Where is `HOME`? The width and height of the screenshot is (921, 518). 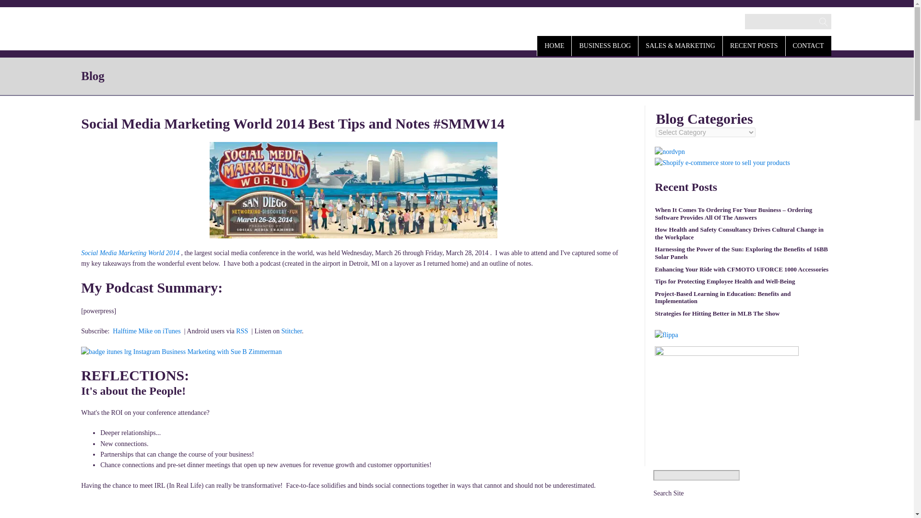 HOME is located at coordinates (554, 45).